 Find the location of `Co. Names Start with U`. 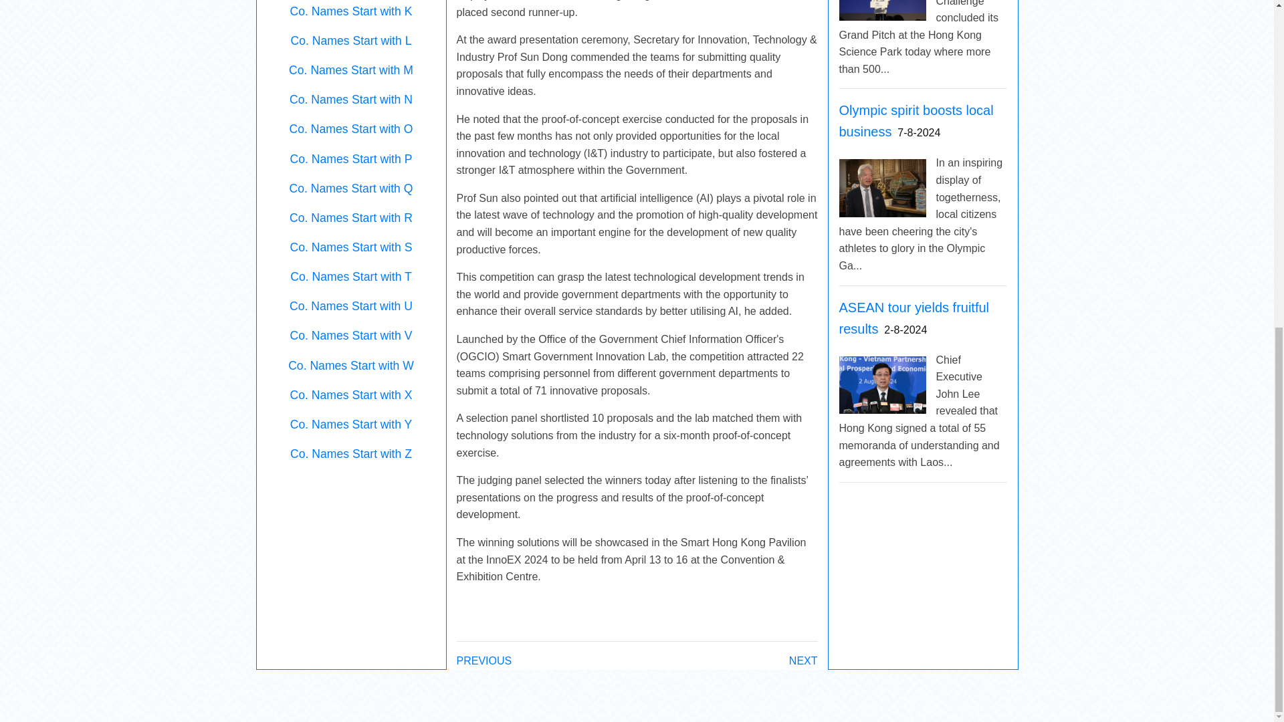

Co. Names Start with U is located at coordinates (350, 306).